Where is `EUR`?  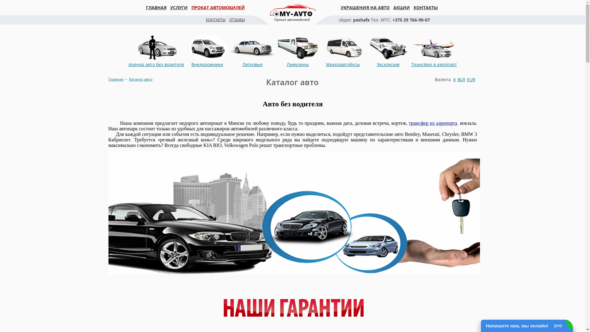 EUR is located at coordinates (471, 79).